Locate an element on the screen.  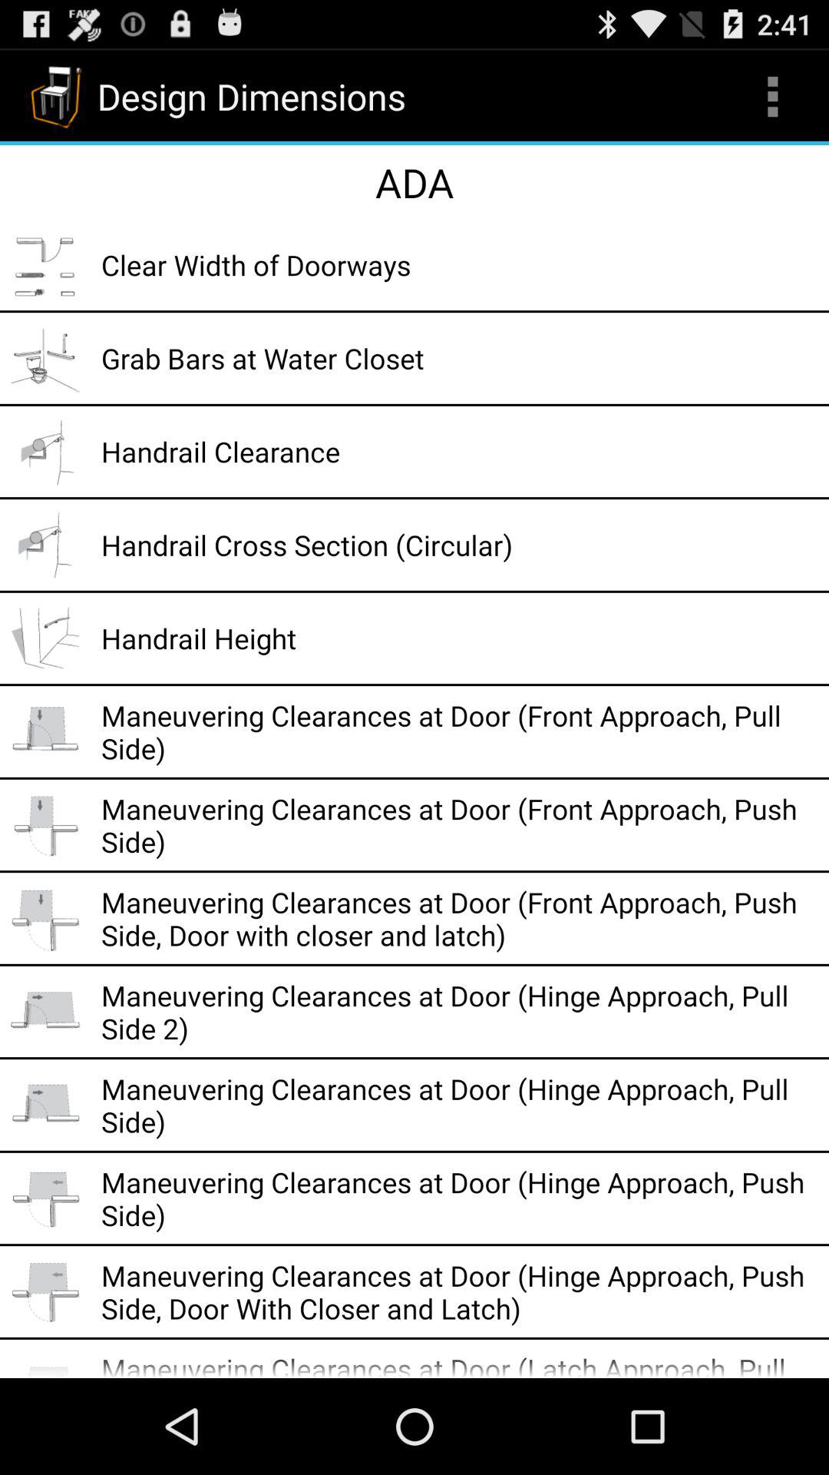
jump until clear width of is located at coordinates (460, 264).